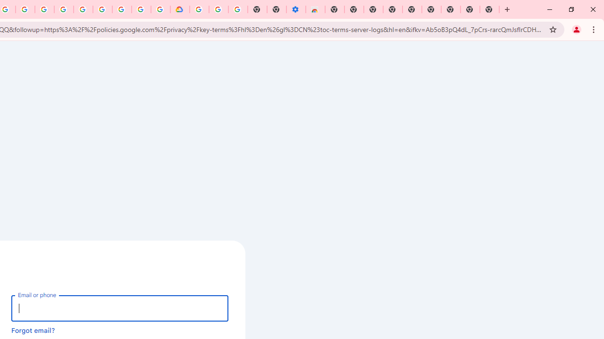 This screenshot has width=604, height=339. What do you see at coordinates (141, 9) in the screenshot?
I see `Create your Google Account` at bounding box center [141, 9].